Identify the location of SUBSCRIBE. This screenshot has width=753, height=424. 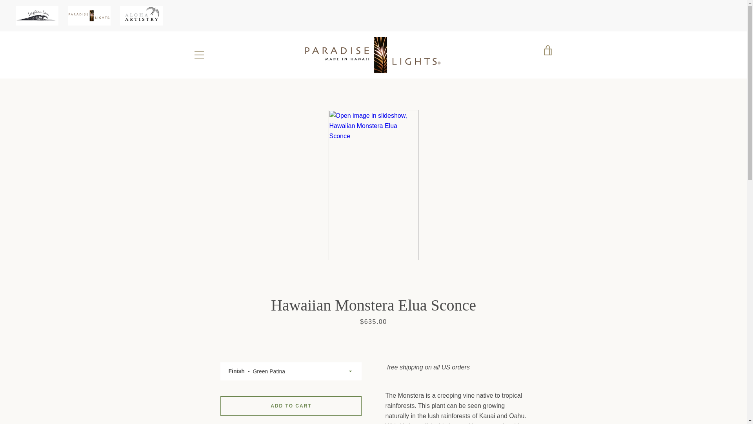
(532, 356).